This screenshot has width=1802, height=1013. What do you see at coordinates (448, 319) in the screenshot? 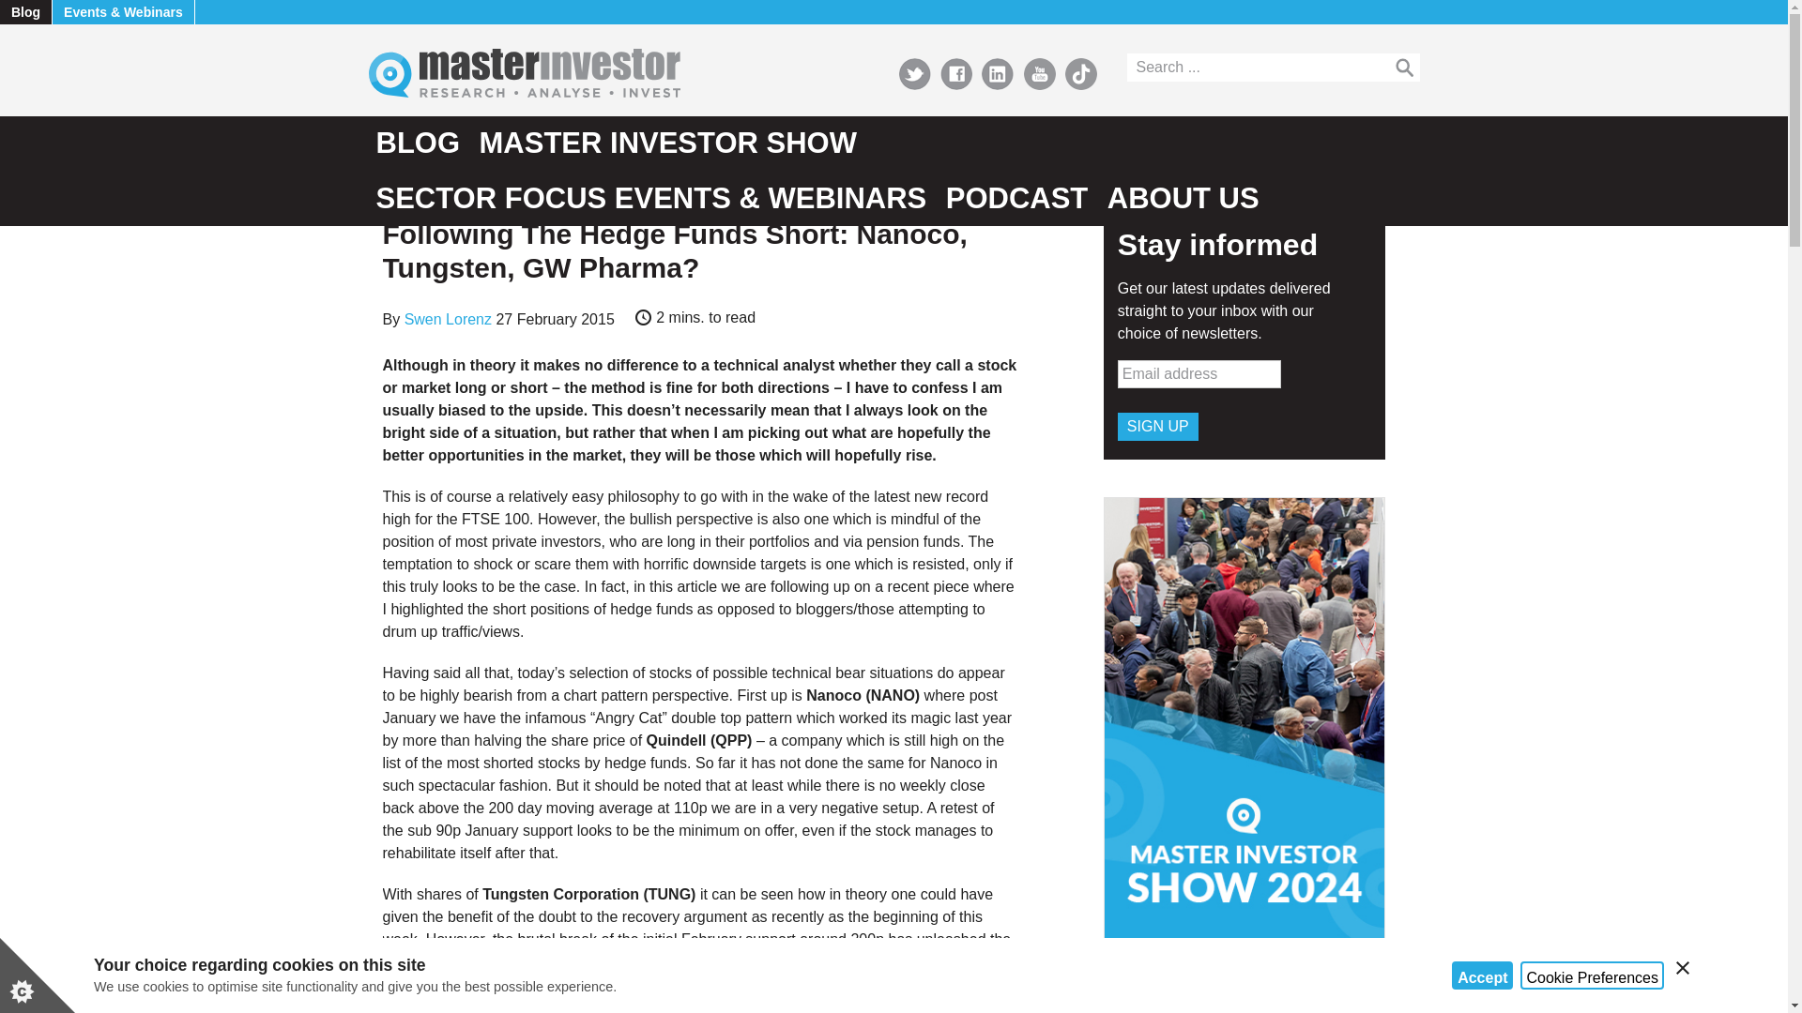
I see `Swen Lorenz` at bounding box center [448, 319].